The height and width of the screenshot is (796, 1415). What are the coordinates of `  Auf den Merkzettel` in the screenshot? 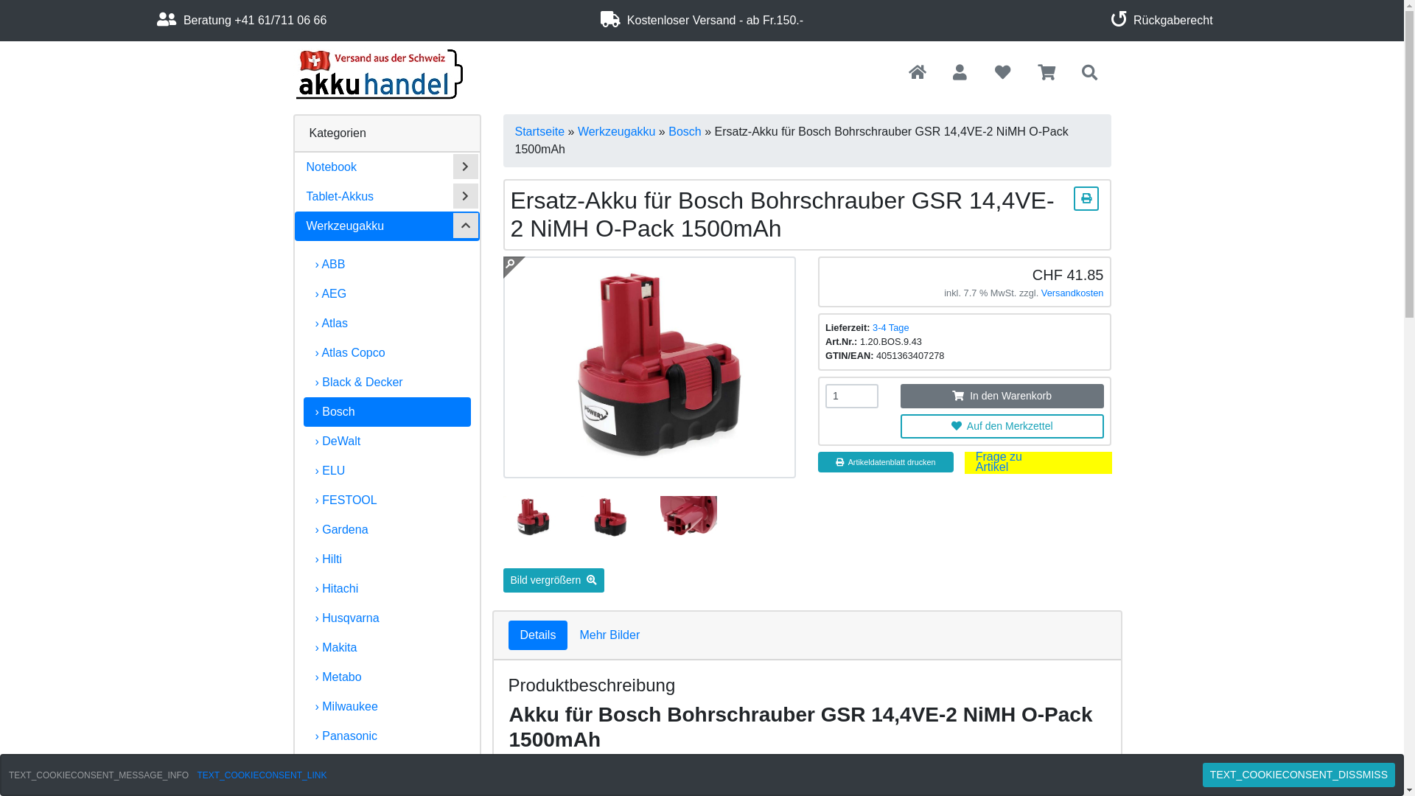 It's located at (1002, 426).